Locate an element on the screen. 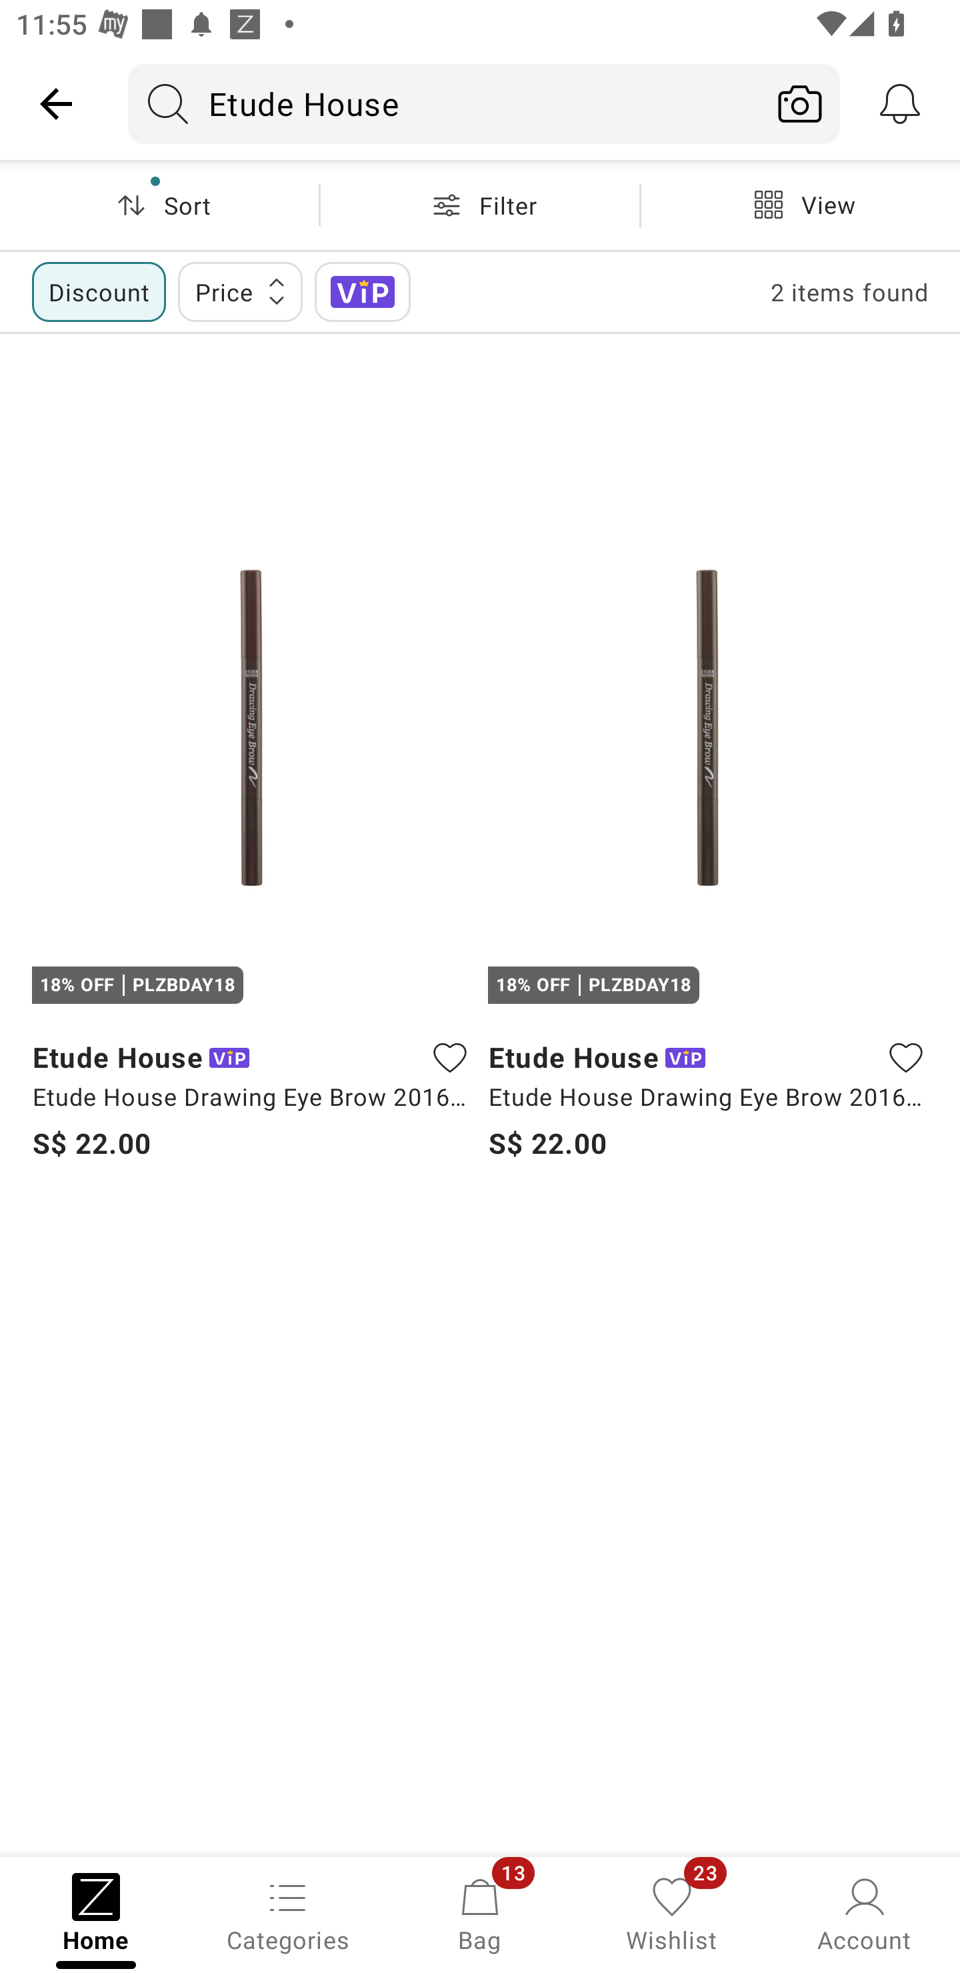 Image resolution: width=960 pixels, height=1973 pixels. Navigate up is located at coordinates (56, 103).